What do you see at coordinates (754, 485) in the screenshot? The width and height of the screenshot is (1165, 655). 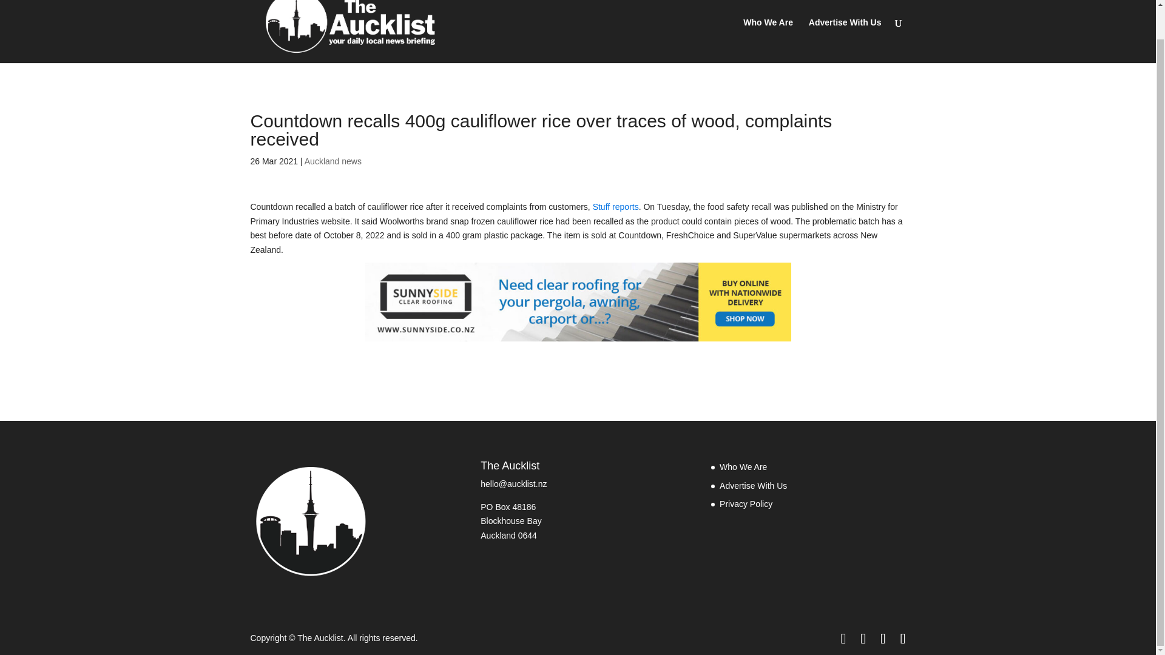 I see `Advertise With Us` at bounding box center [754, 485].